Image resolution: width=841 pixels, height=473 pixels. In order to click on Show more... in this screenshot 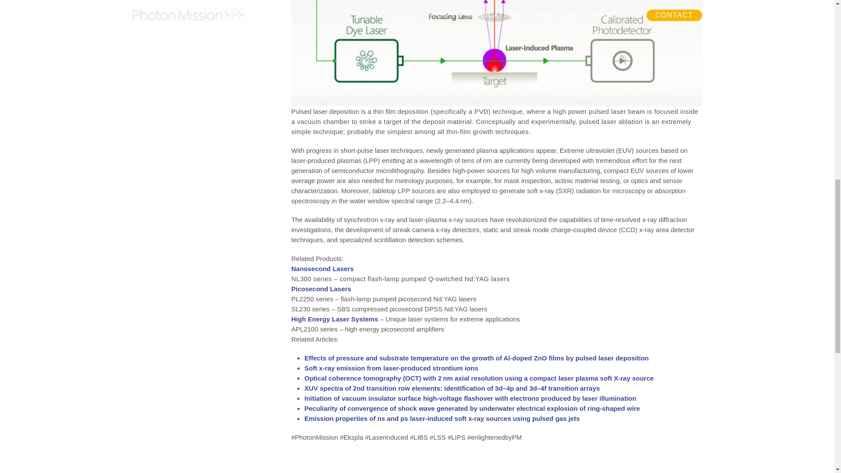, I will do `click(503, 368)`.